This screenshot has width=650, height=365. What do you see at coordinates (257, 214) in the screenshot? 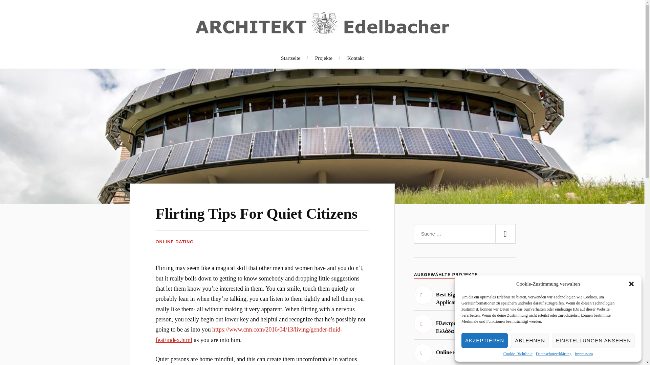
I see `Flirting Tips For Quiet Citizens` at bounding box center [257, 214].